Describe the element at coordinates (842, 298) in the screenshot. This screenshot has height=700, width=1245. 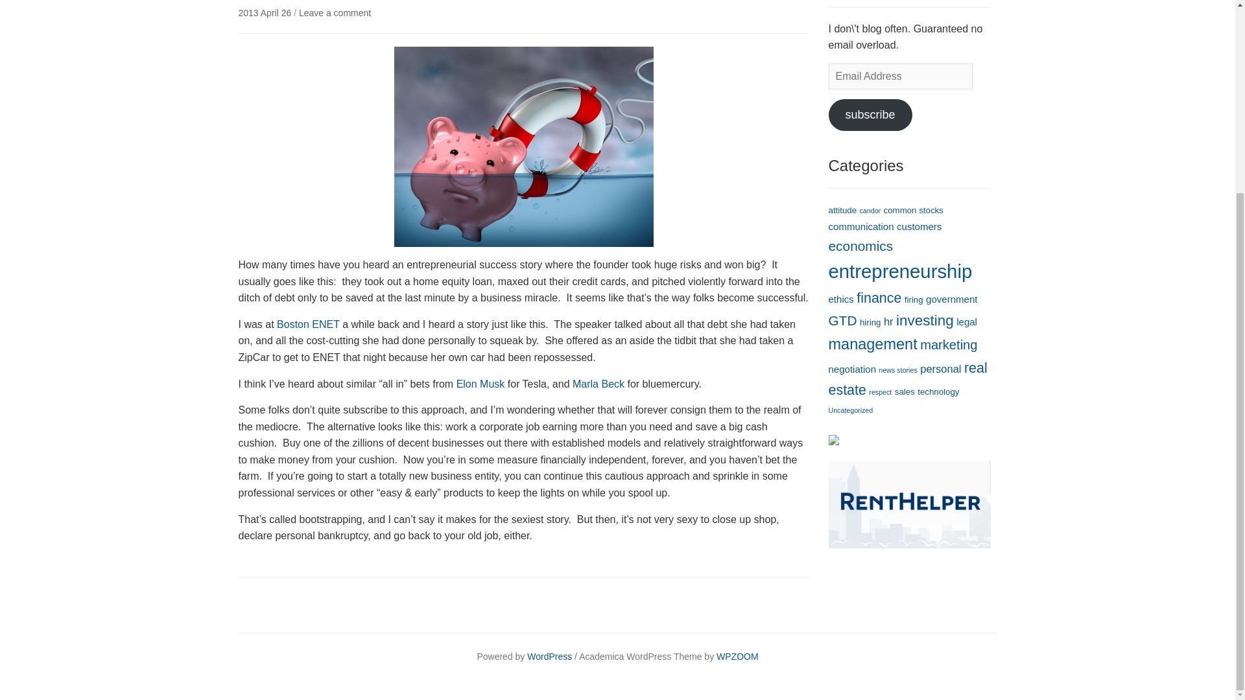
I see `ethics` at that location.